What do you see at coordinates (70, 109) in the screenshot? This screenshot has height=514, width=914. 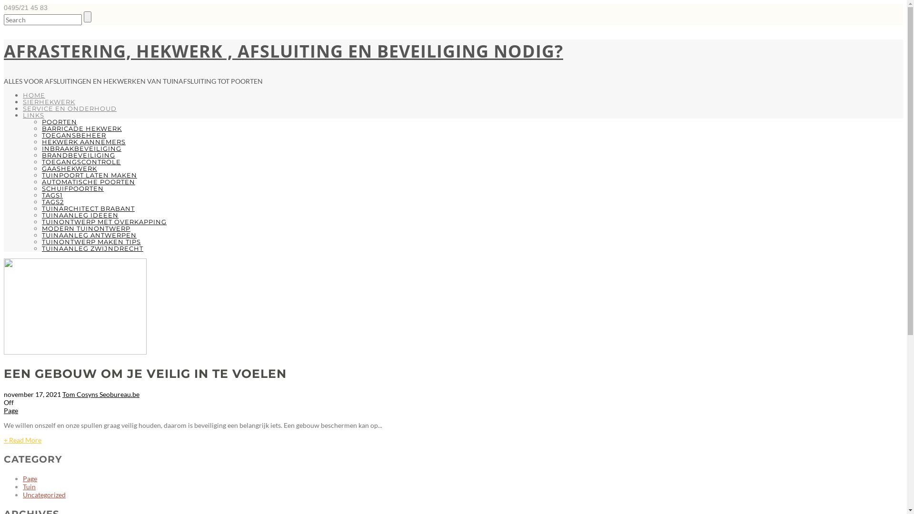 I see `SERVICE EN ONDERHOUD` at bounding box center [70, 109].